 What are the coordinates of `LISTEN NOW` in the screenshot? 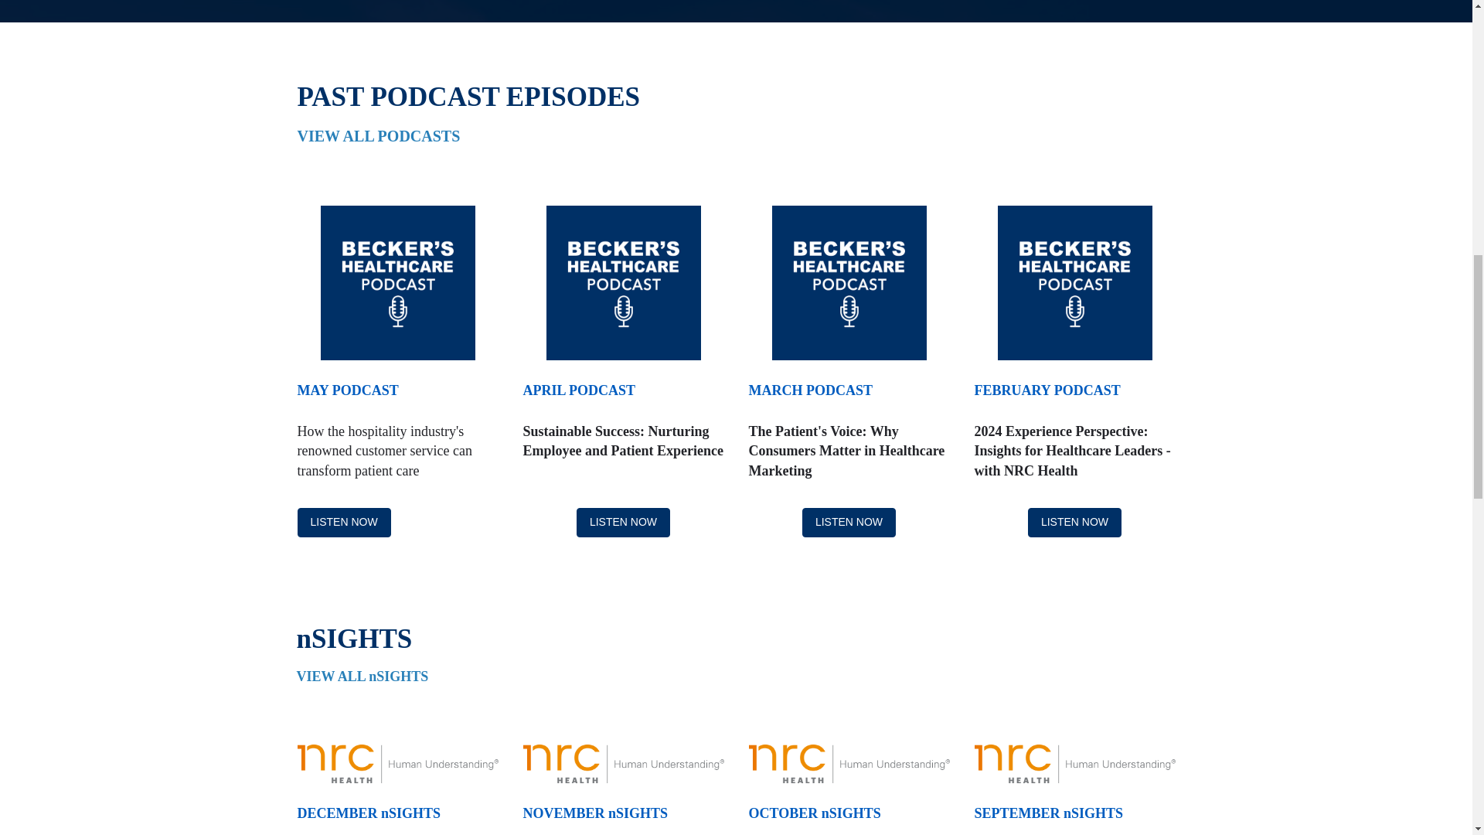 It's located at (849, 523).